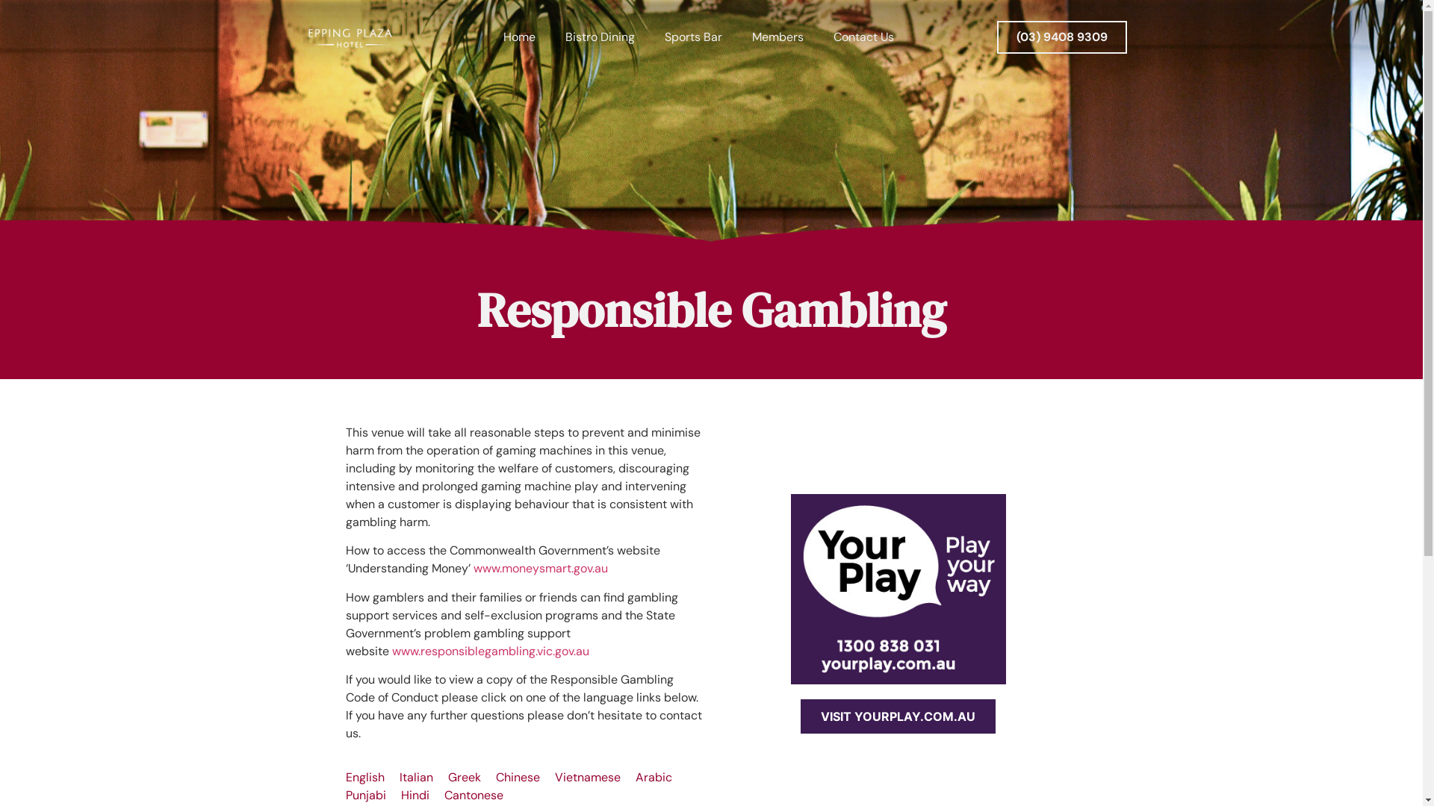  What do you see at coordinates (587, 778) in the screenshot?
I see `Vietnamese` at bounding box center [587, 778].